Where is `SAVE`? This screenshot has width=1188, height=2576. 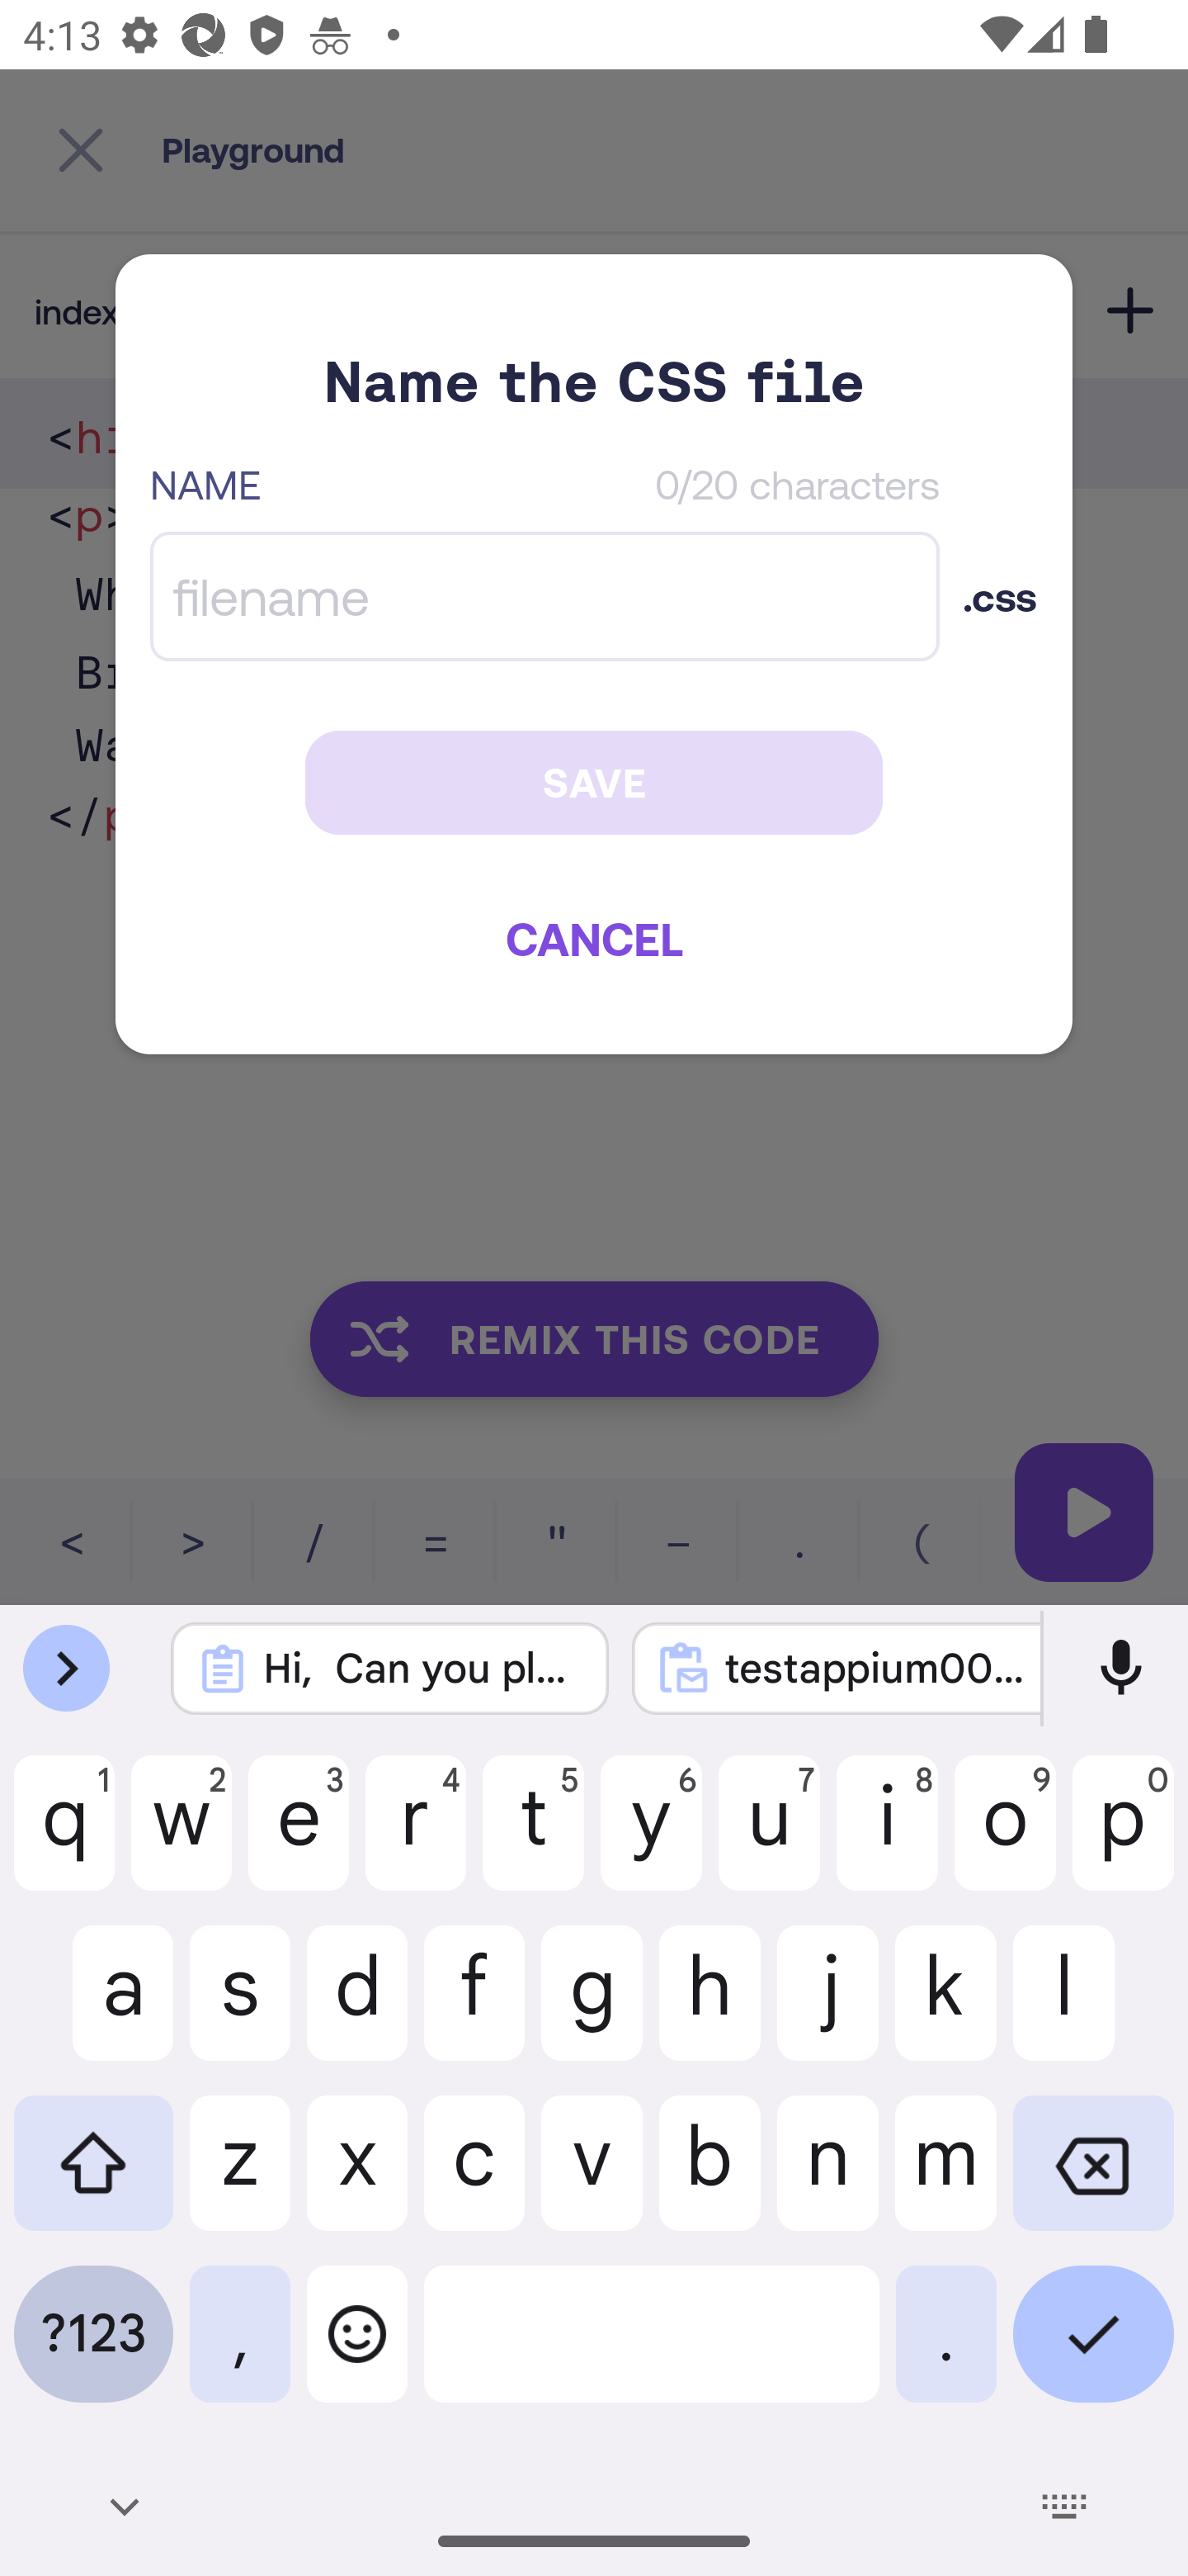 SAVE is located at coordinates (594, 783).